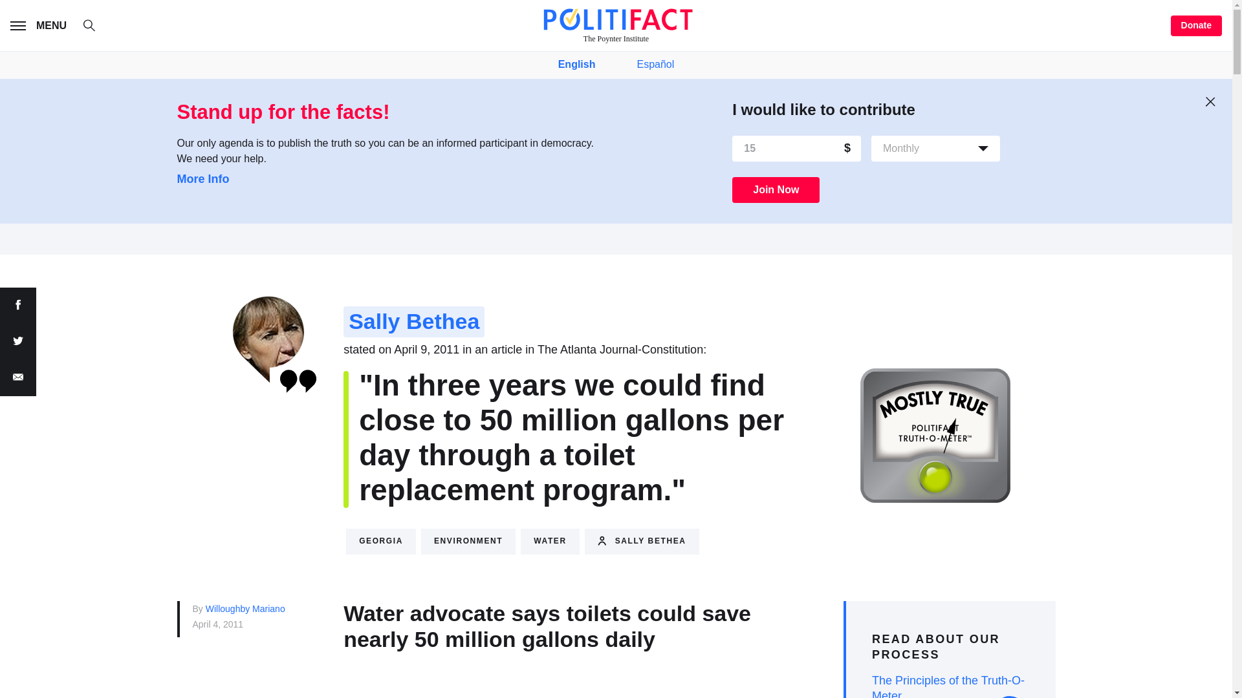  Describe the element at coordinates (381, 541) in the screenshot. I see `Georgia` at that location.